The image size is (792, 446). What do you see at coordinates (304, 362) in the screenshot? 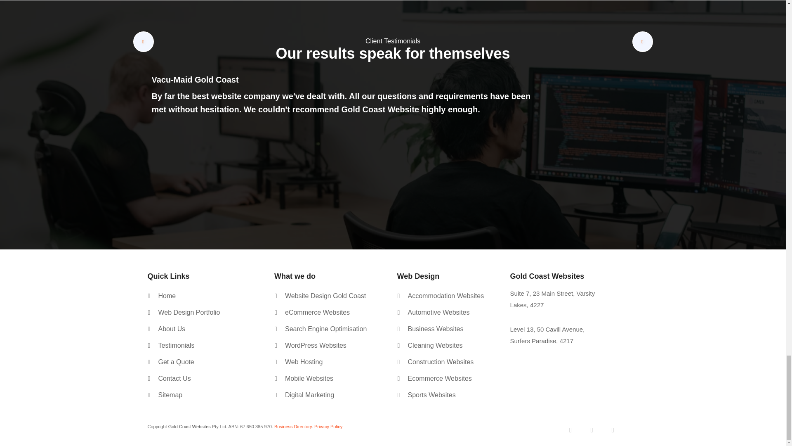
I see `Gold Coast Web Hosting` at bounding box center [304, 362].